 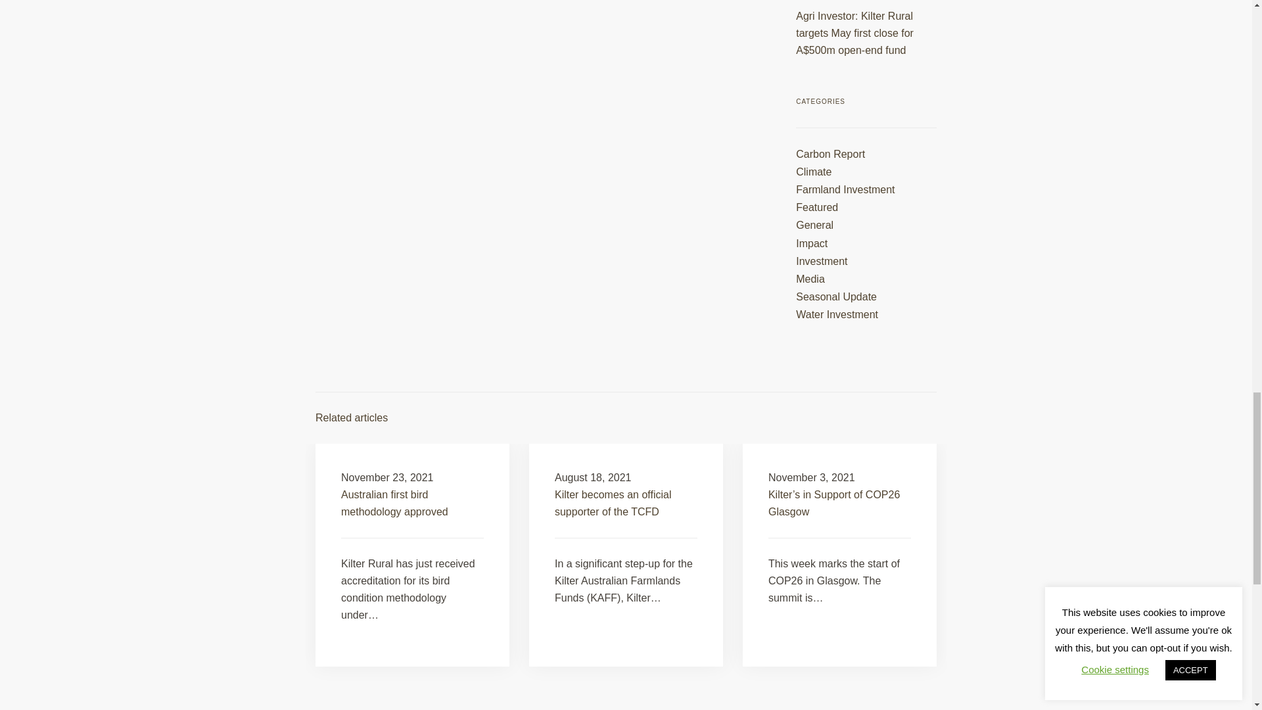 I want to click on Climate, so click(x=814, y=172).